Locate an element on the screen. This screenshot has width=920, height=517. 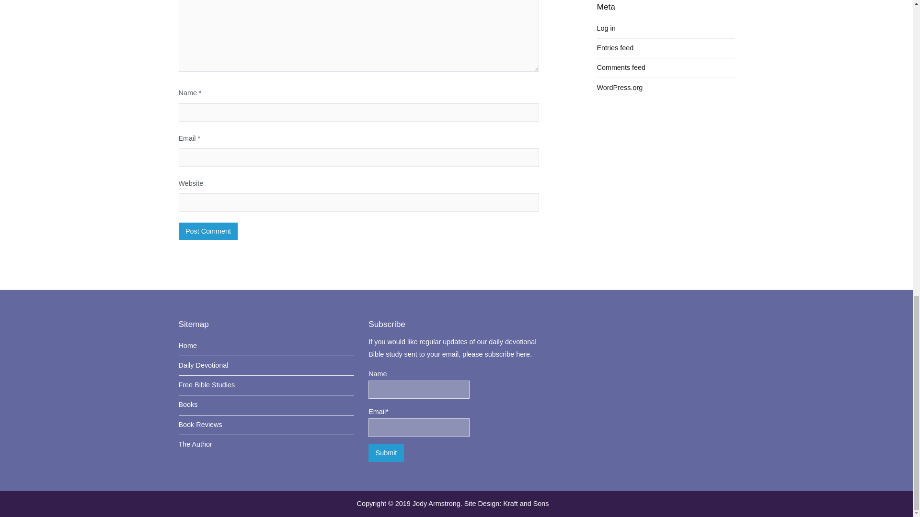
Post Comment is located at coordinates (208, 231).